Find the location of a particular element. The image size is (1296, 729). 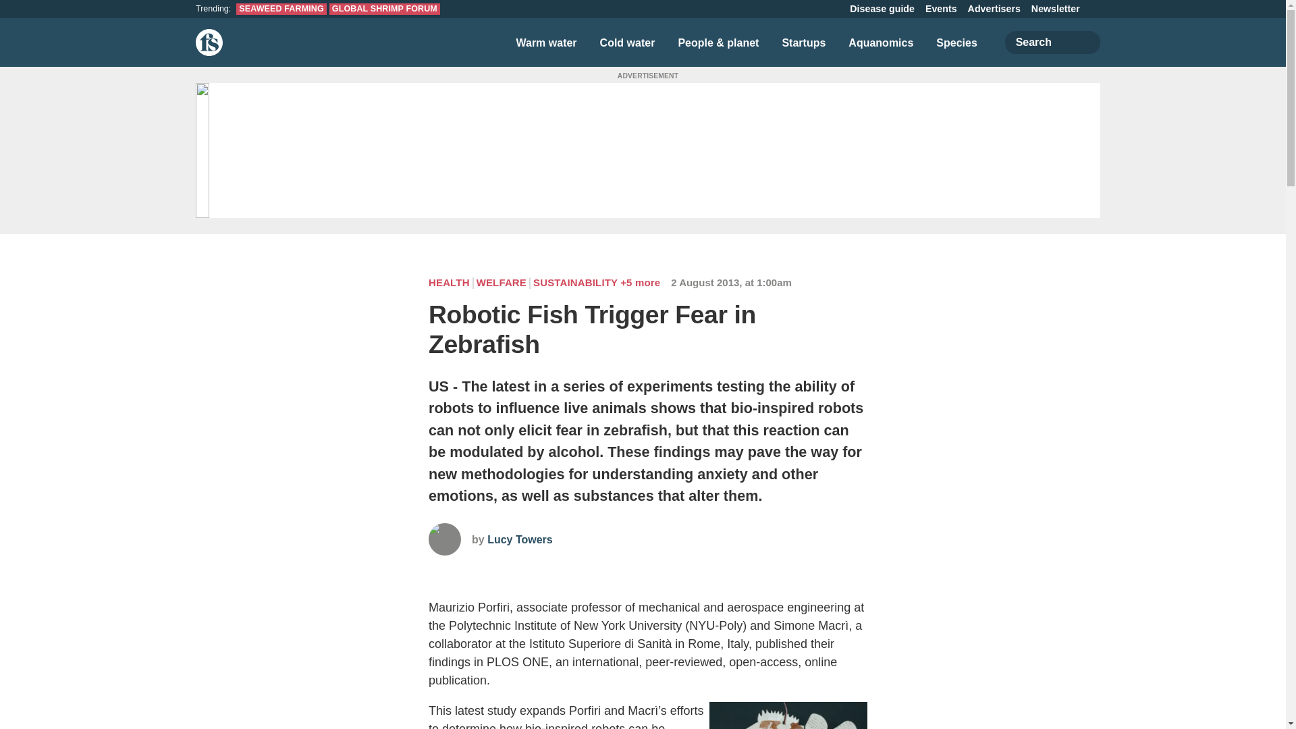

Instagram is located at coordinates (814, 8).